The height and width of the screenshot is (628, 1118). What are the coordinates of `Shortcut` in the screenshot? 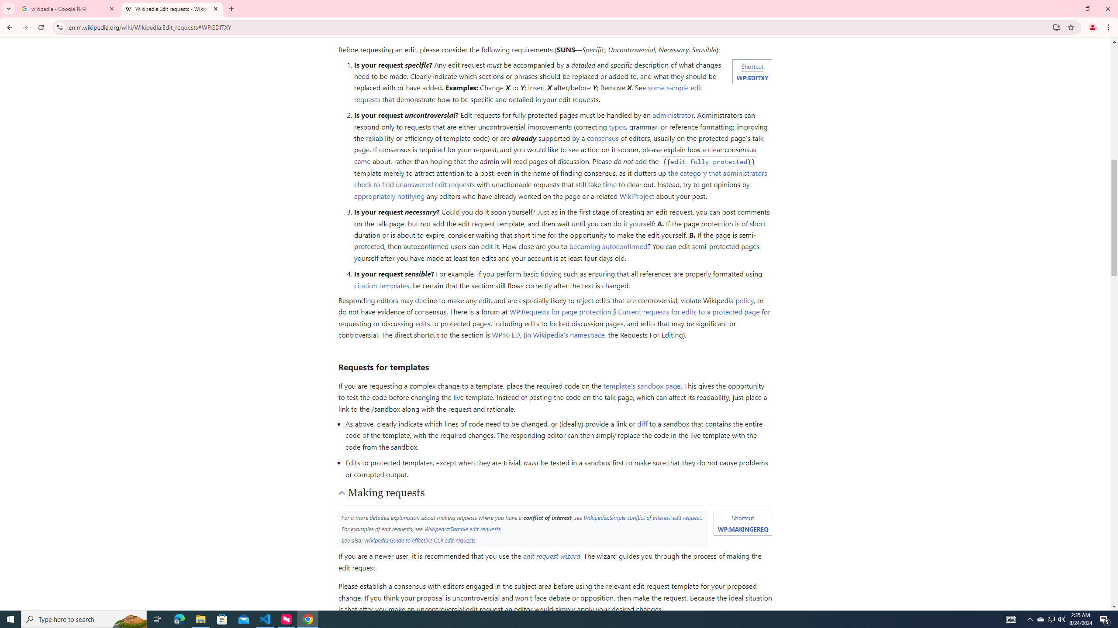 It's located at (743, 517).